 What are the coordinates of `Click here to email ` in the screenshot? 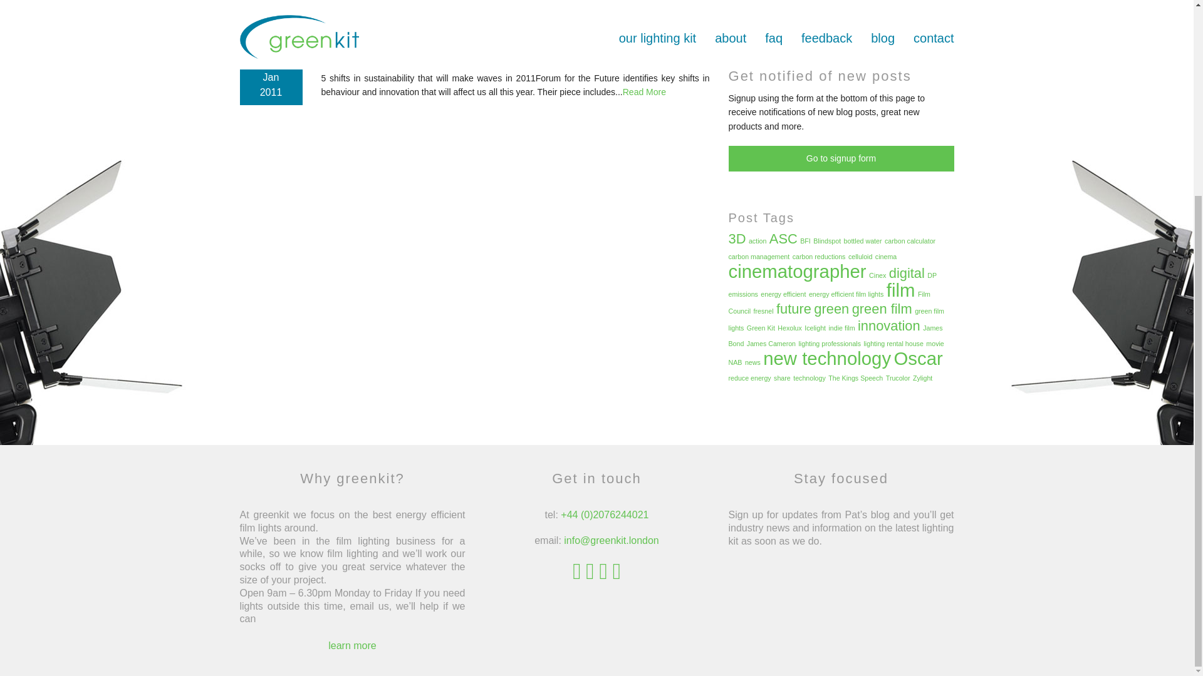 It's located at (611, 540).